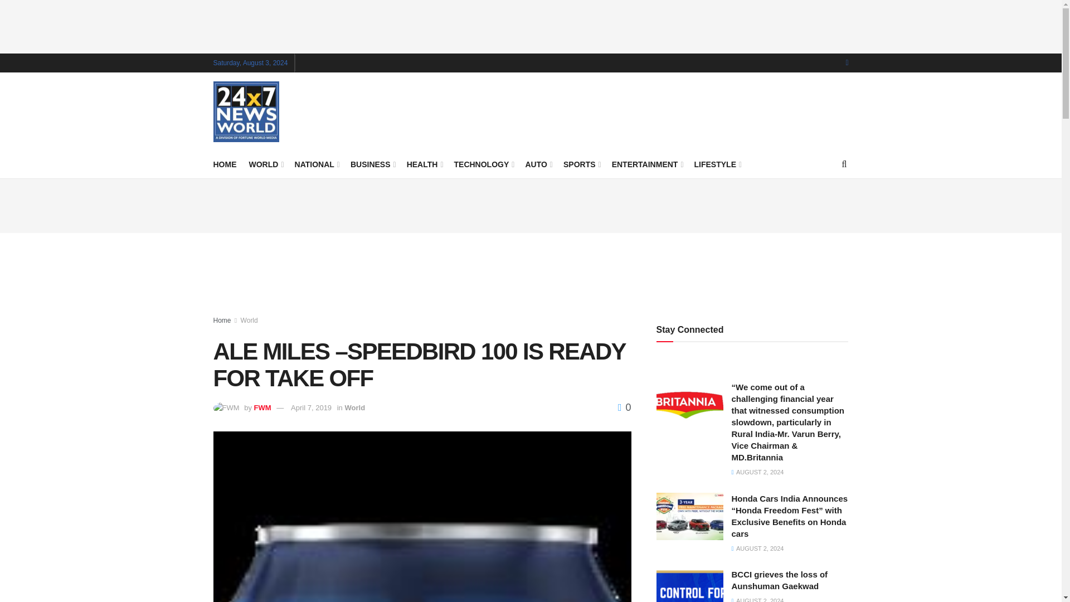 Image resolution: width=1070 pixels, height=602 pixels. What do you see at coordinates (372, 164) in the screenshot?
I see `BUSINESS` at bounding box center [372, 164].